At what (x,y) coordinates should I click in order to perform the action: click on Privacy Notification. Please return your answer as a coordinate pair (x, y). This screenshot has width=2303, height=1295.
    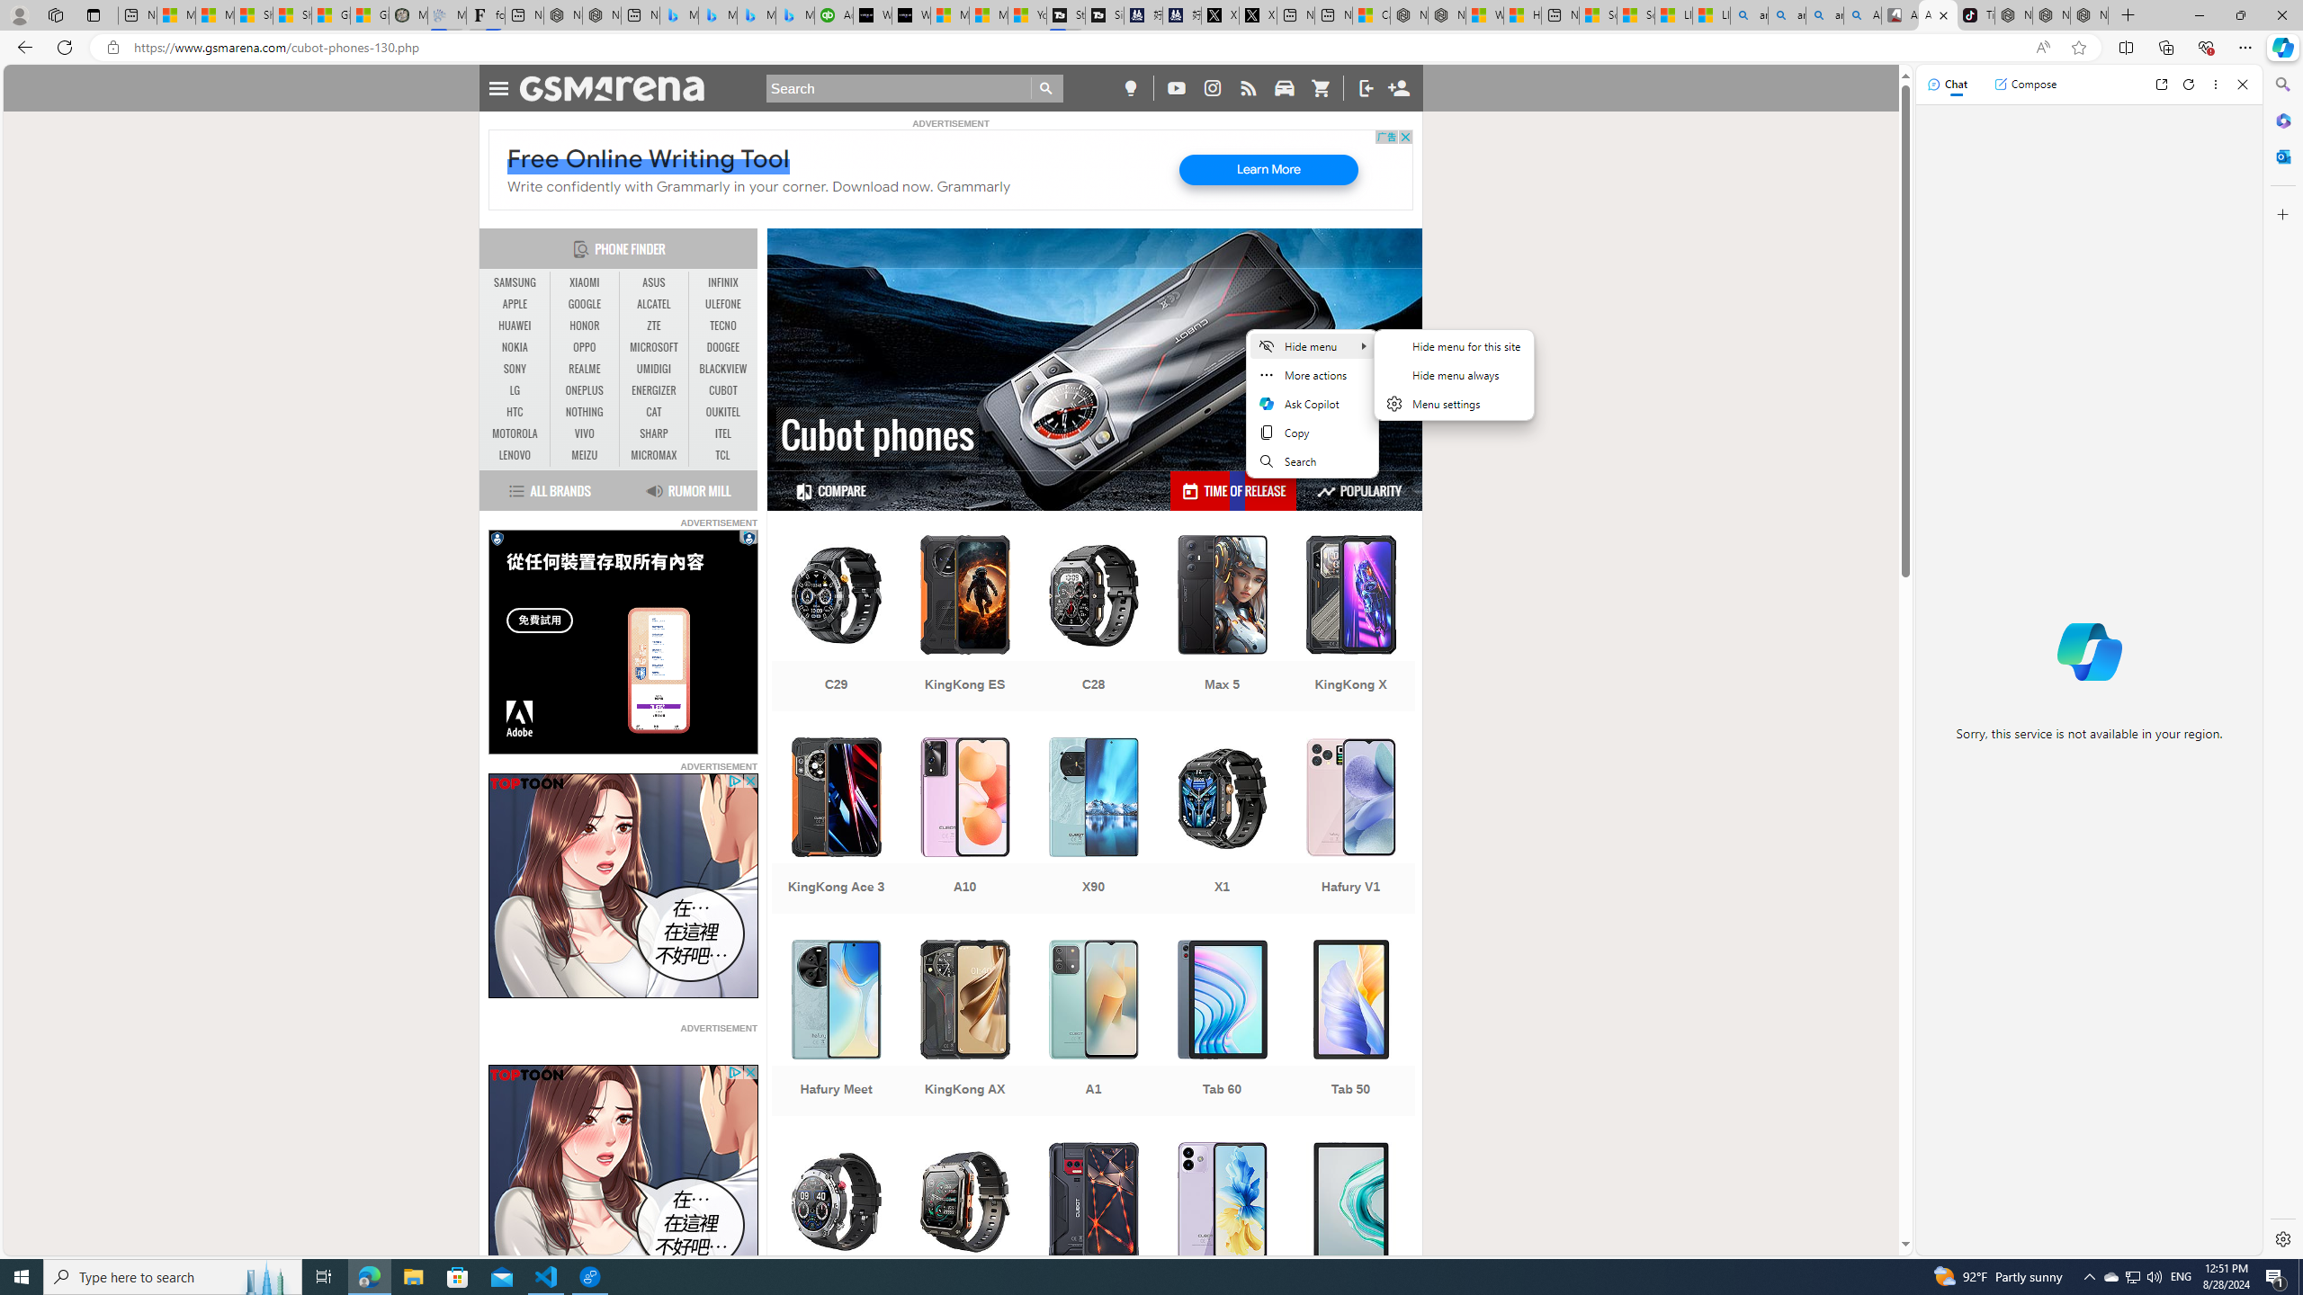
    Looking at the image, I should click on (497, 538).